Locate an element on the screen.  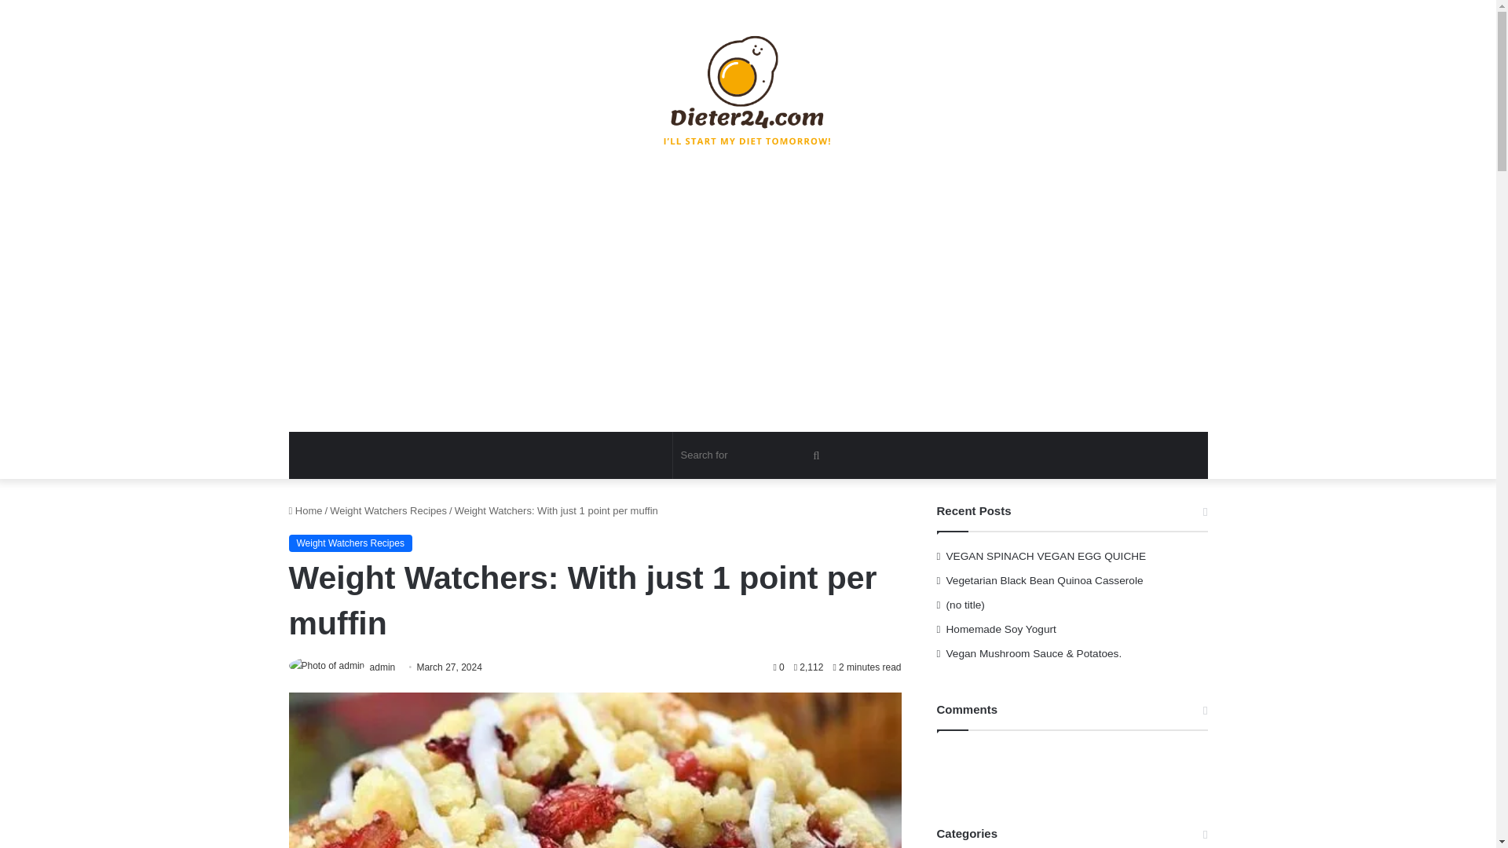
Vegetarian Black Bean Quinoa Casserole is located at coordinates (1045, 581).